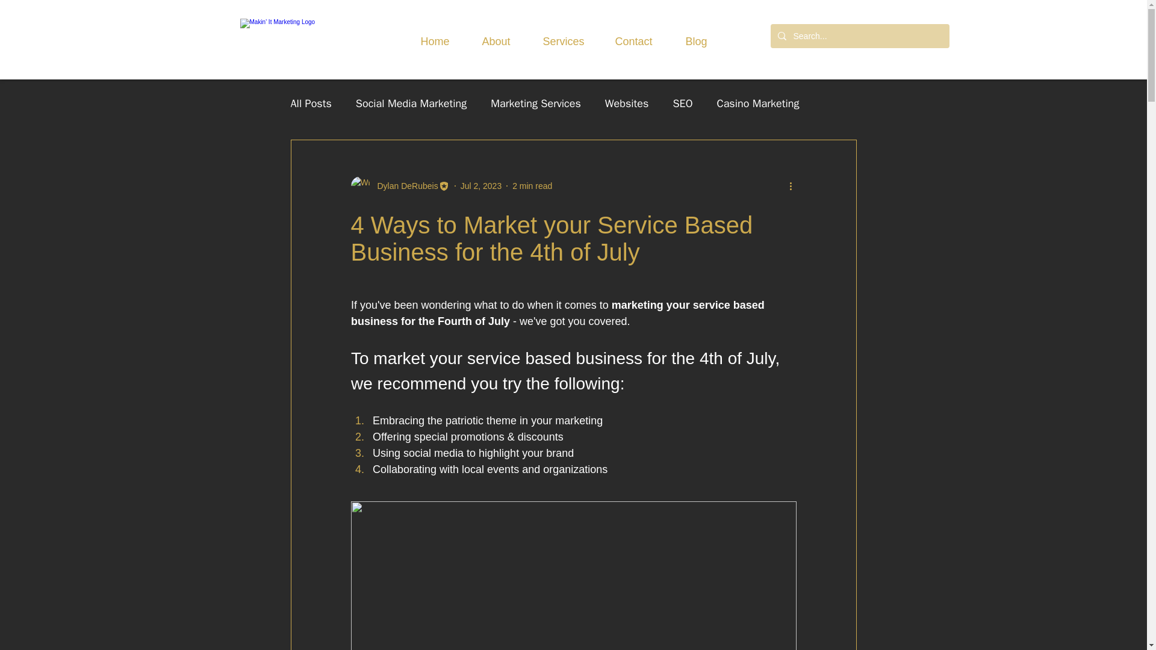 The height and width of the screenshot is (650, 1156). Describe the element at coordinates (411, 103) in the screenshot. I see `Social Media Marketing` at that location.